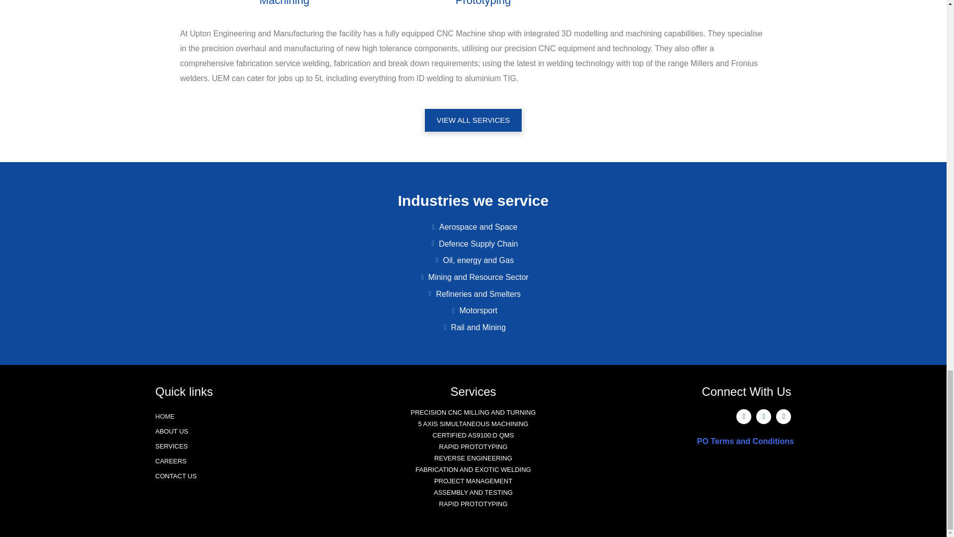 The image size is (954, 537). Describe the element at coordinates (253, 447) in the screenshot. I see `SERVICES` at that location.